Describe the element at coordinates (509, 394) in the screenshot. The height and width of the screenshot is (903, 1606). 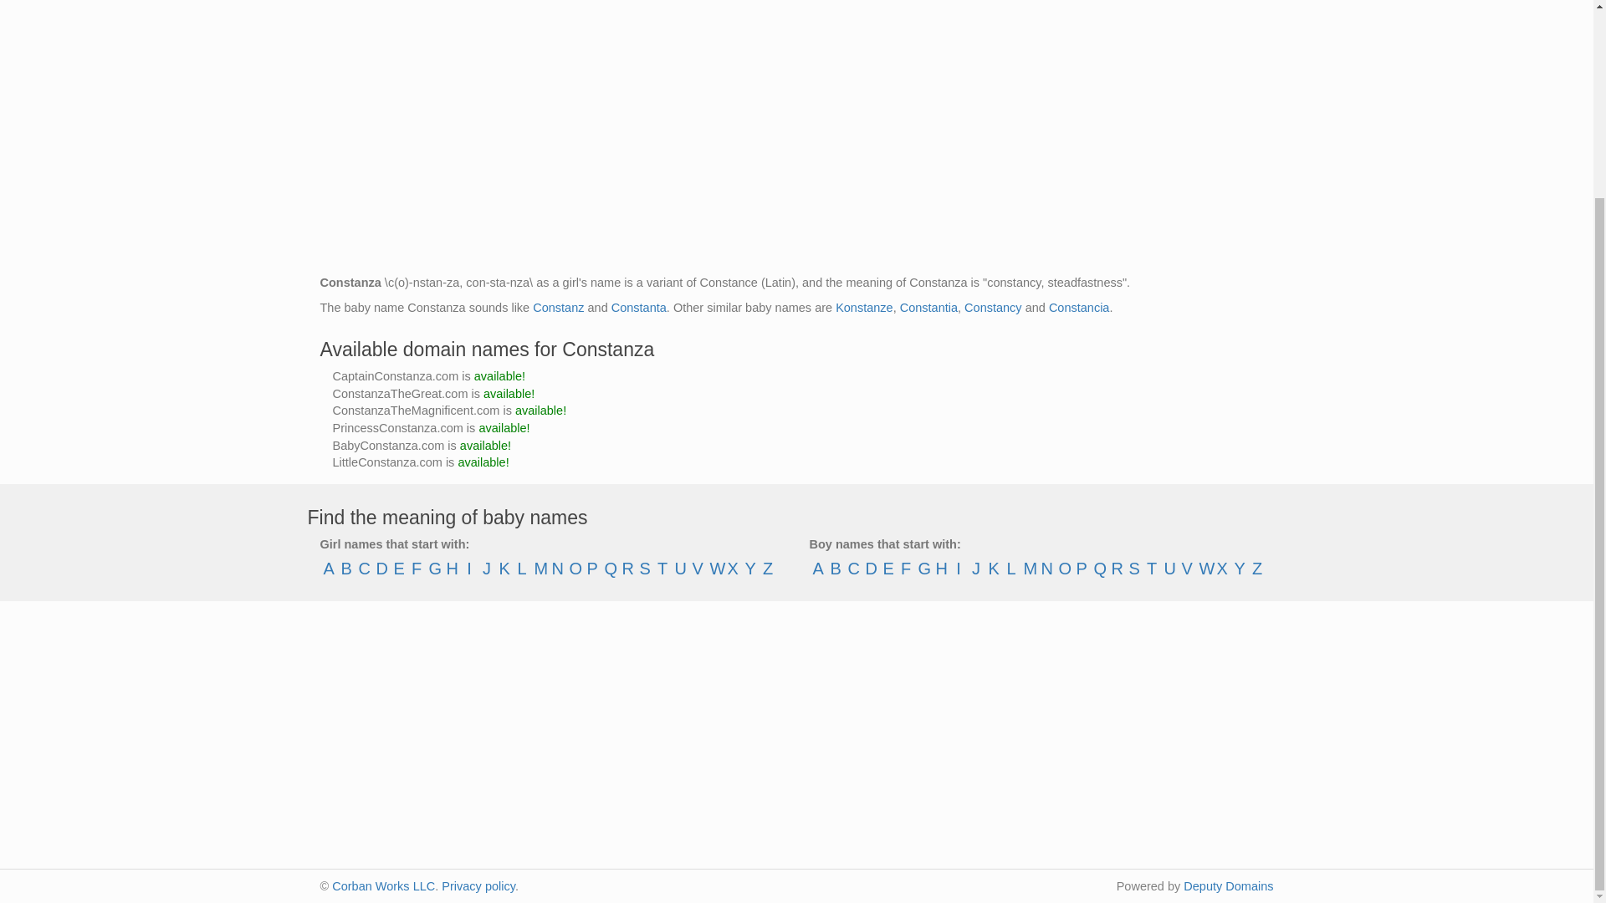
I see `available!` at that location.